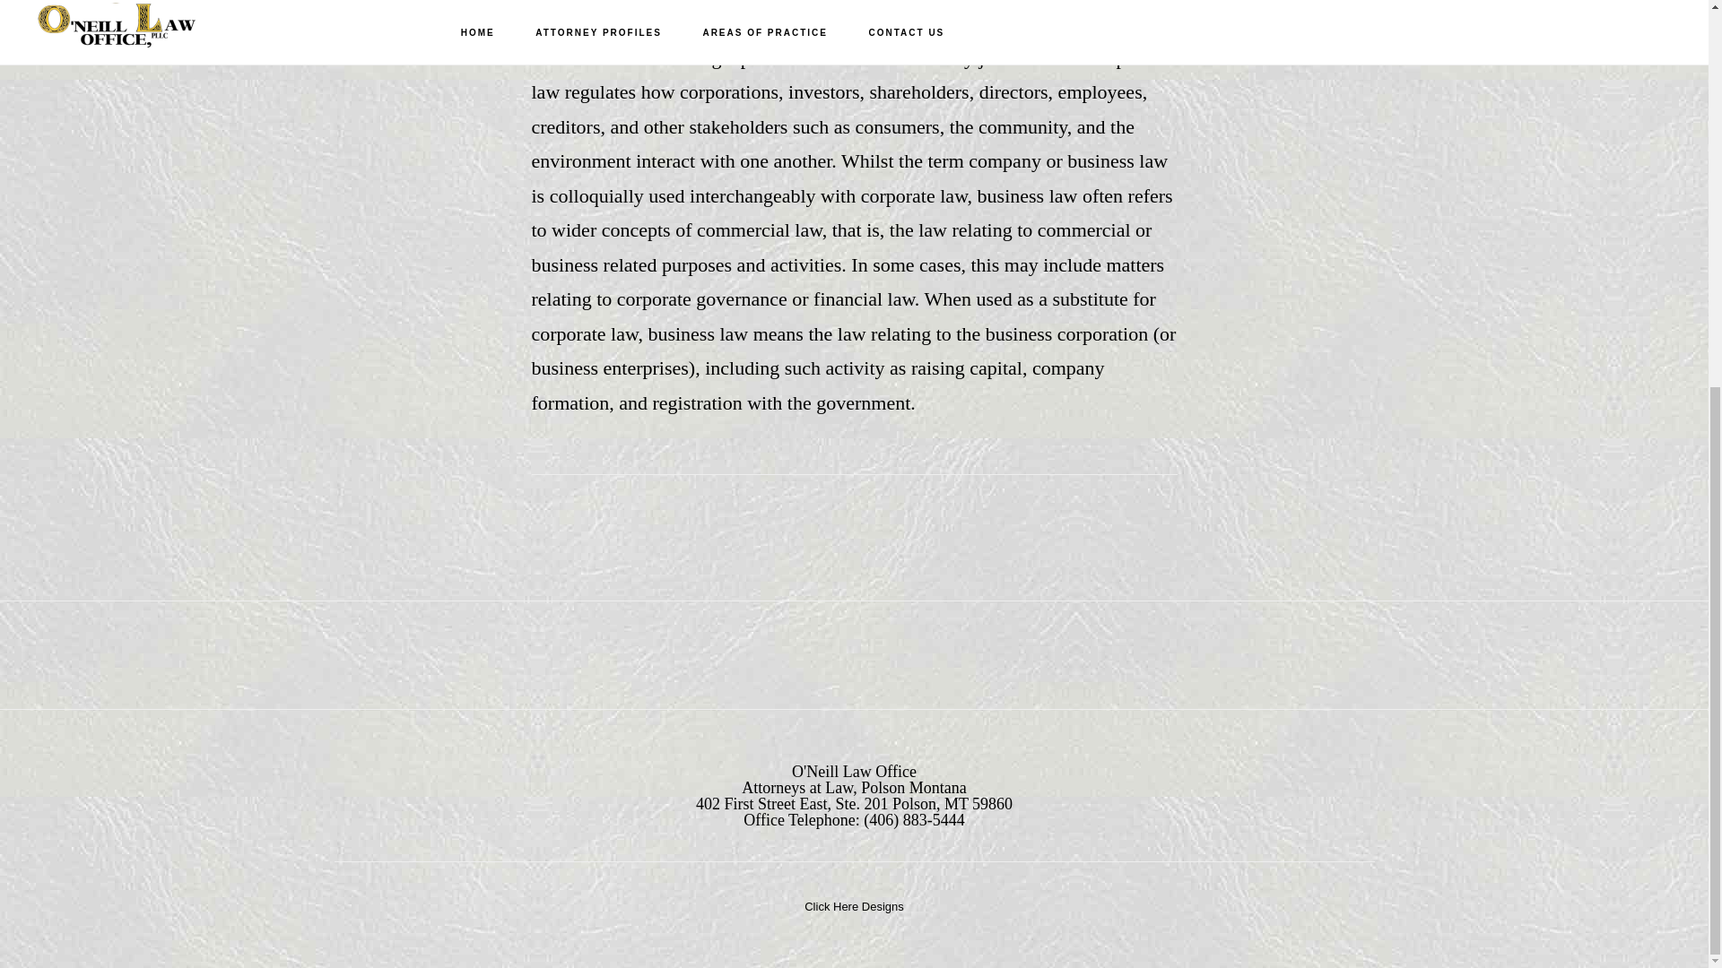 This screenshot has height=968, width=1722. What do you see at coordinates (854, 903) in the screenshot?
I see `Click Here Designs` at bounding box center [854, 903].